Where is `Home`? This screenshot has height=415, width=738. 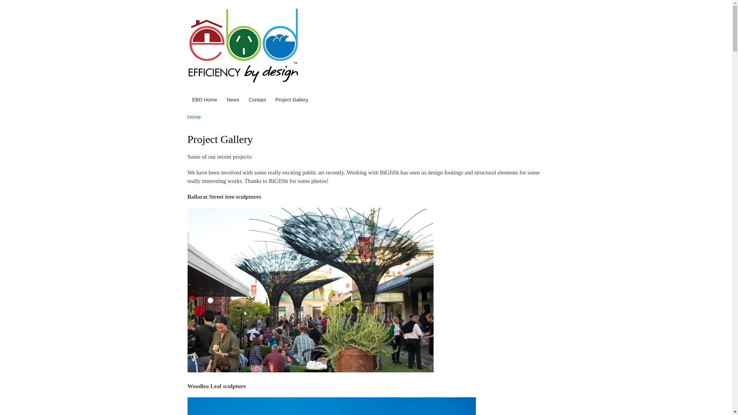 Home is located at coordinates (244, 47).